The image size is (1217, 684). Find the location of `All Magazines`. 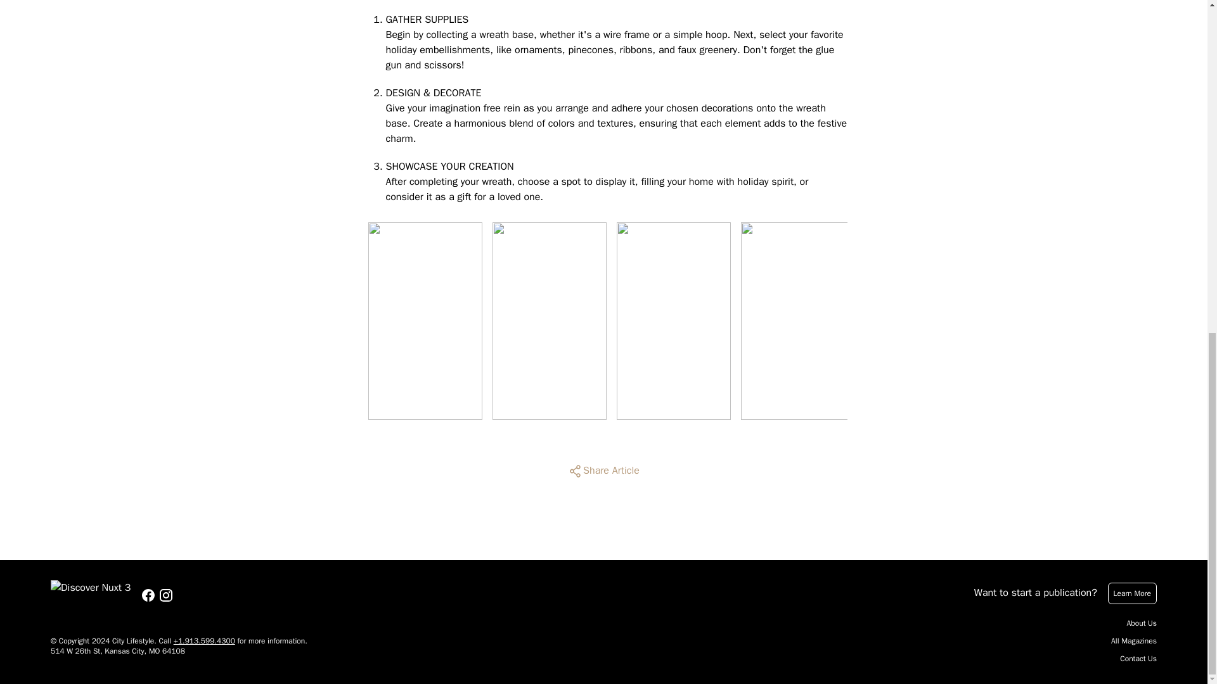

All Magazines is located at coordinates (1133, 641).